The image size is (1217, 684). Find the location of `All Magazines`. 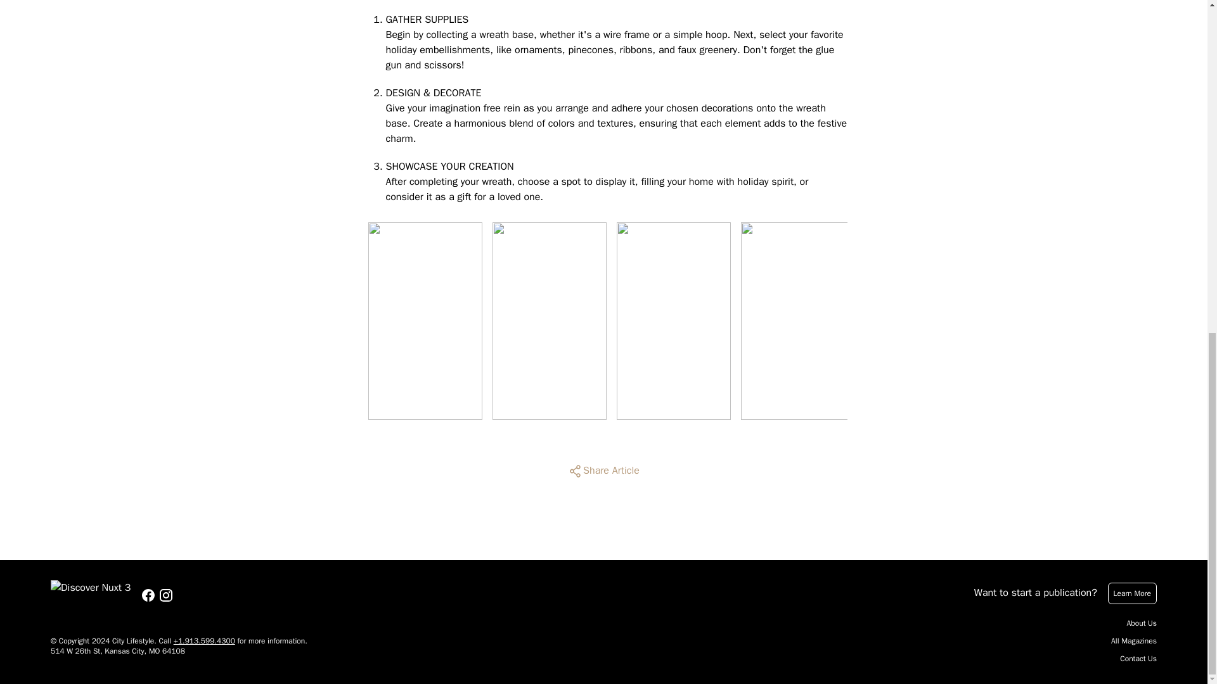

All Magazines is located at coordinates (1133, 641).